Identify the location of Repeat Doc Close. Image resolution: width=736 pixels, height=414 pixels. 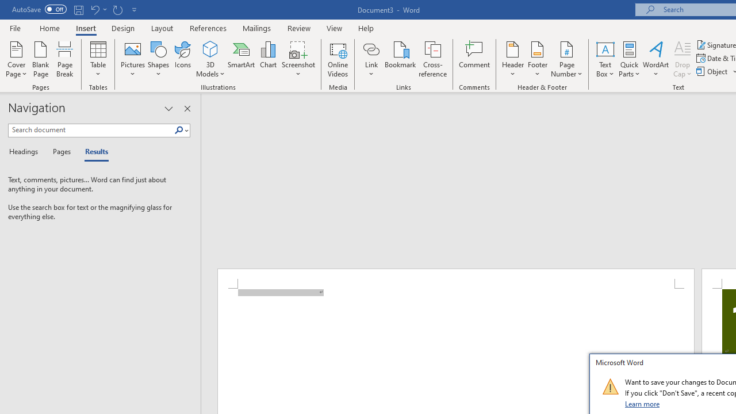
(117, 9).